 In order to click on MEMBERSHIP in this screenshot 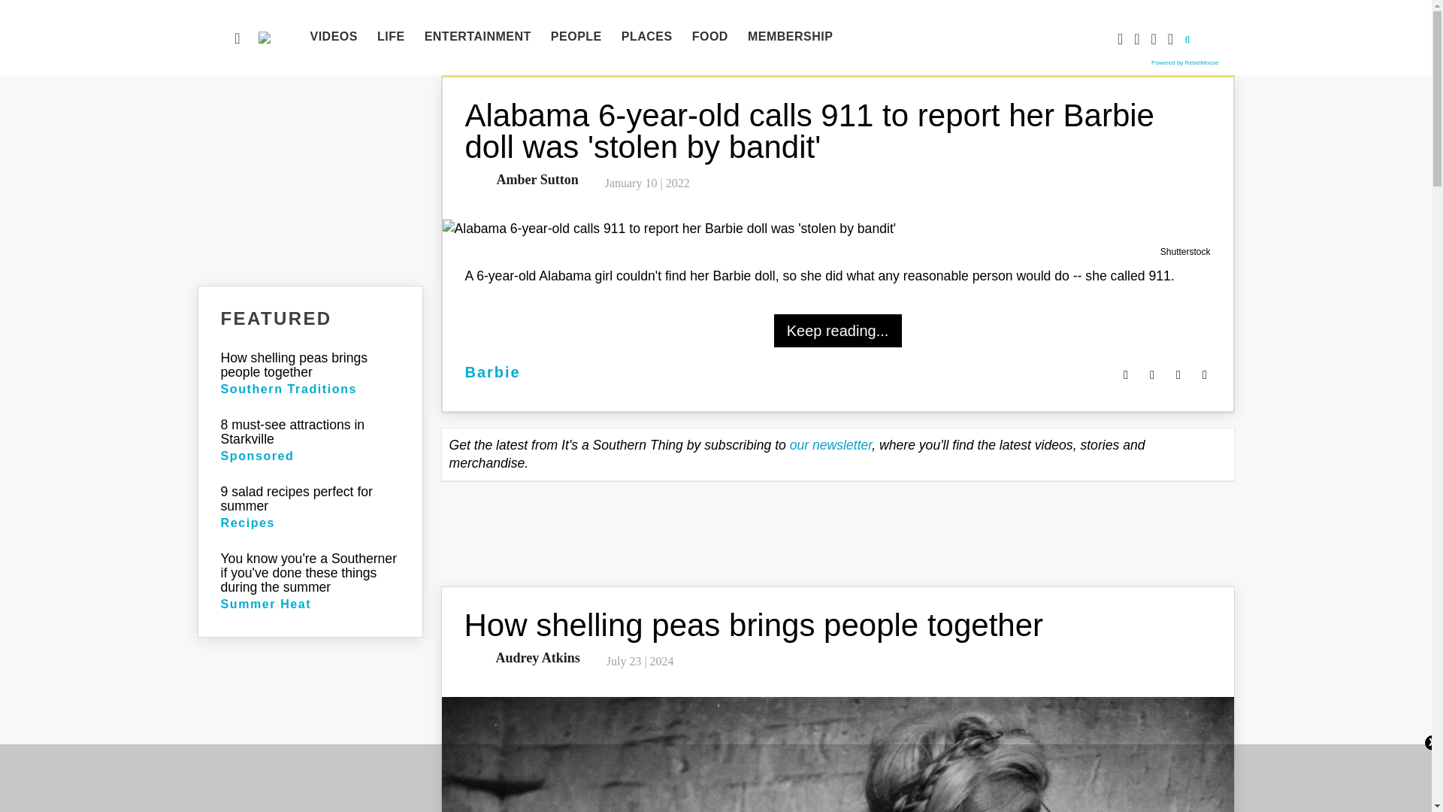, I will do `click(790, 37)`.